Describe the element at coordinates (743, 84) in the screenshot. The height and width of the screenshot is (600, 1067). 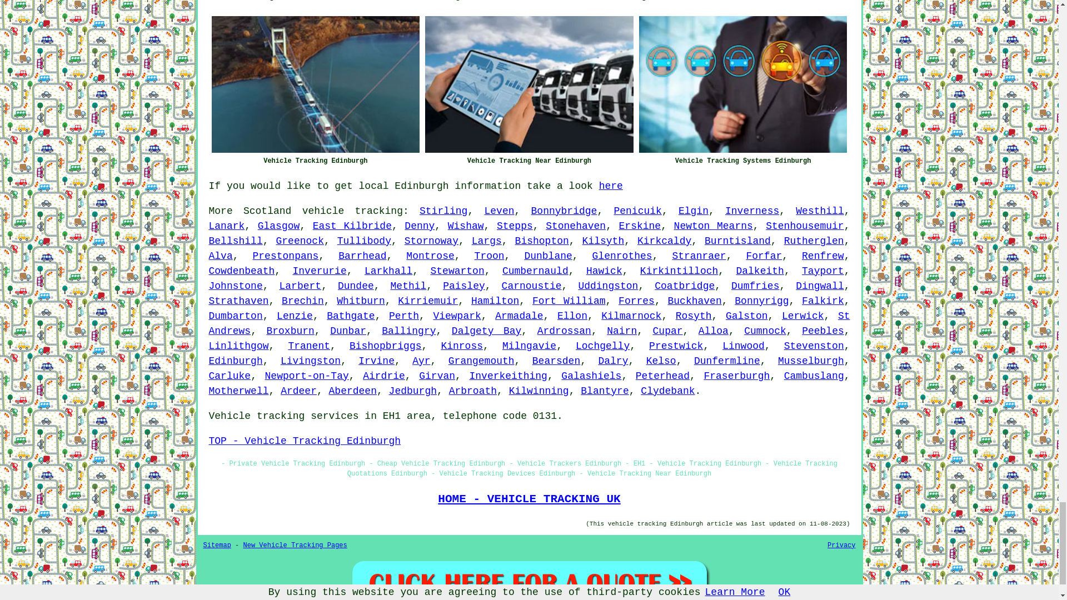
I see `Vehicle Tracking Systems Edinburgh UK` at that location.